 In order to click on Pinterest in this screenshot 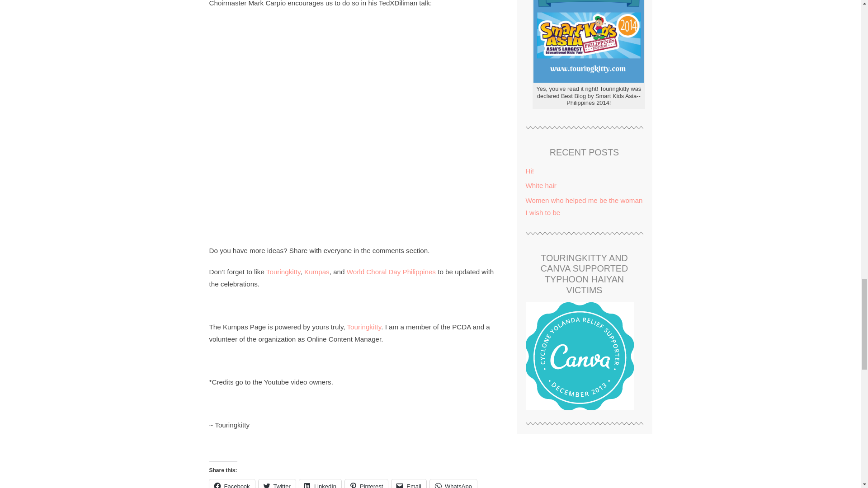, I will do `click(366, 483)`.